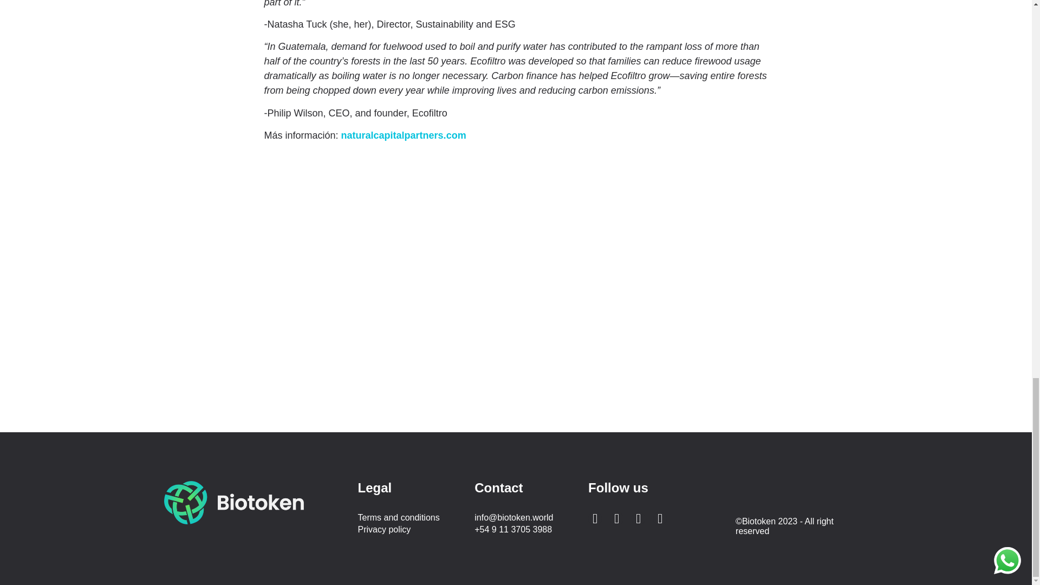 The width and height of the screenshot is (1040, 585). Describe the element at coordinates (411, 530) in the screenshot. I see `Privacy policy` at that location.